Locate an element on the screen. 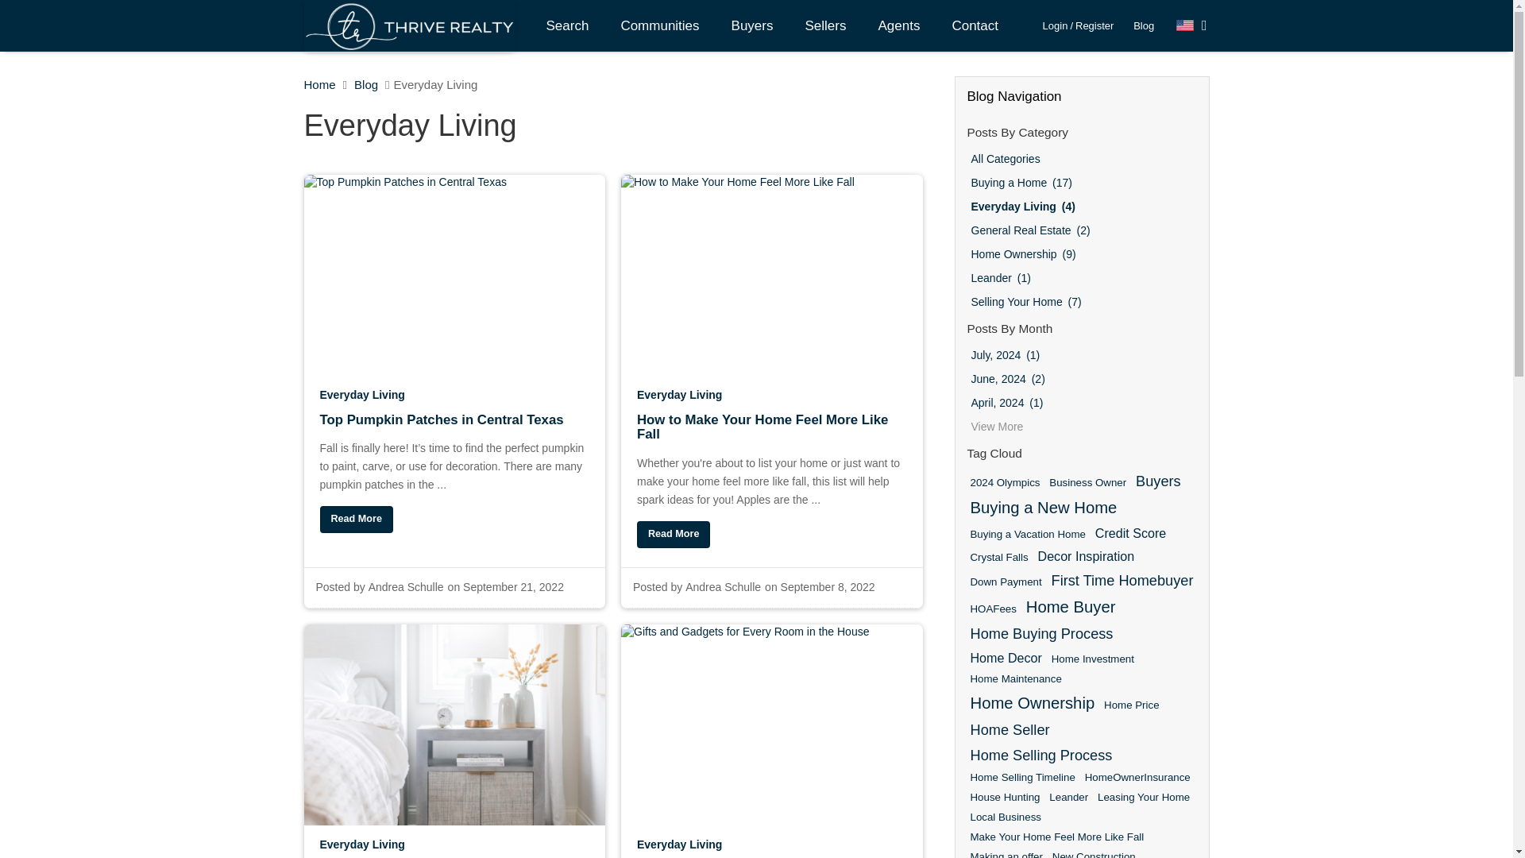  Buyers is located at coordinates (752, 25).